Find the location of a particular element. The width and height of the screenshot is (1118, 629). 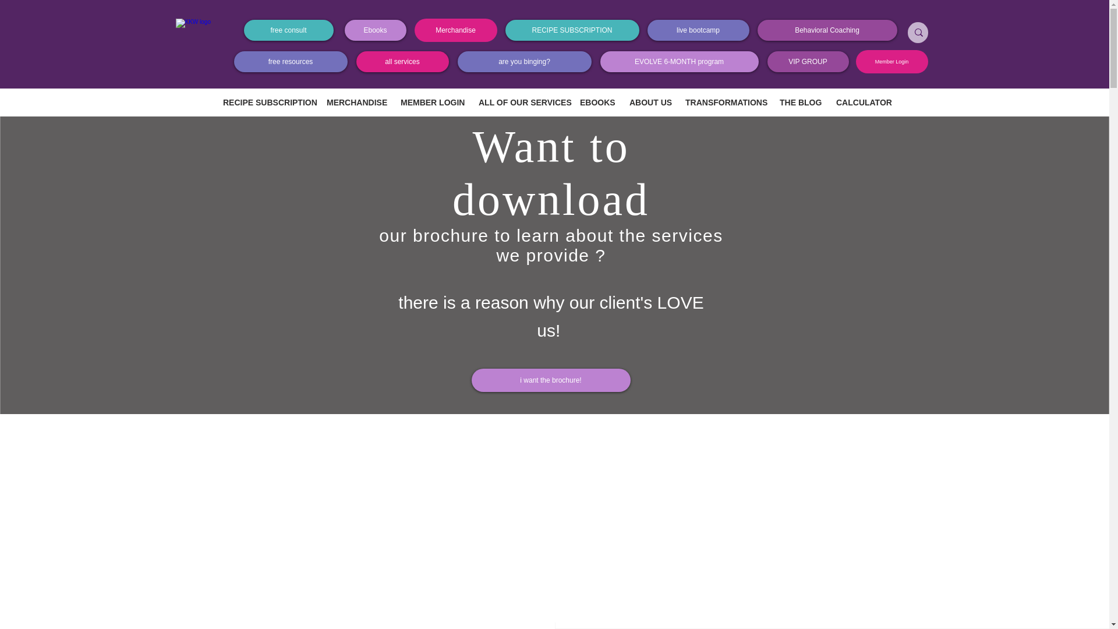

TRANSFORMATIONS is located at coordinates (723, 103).